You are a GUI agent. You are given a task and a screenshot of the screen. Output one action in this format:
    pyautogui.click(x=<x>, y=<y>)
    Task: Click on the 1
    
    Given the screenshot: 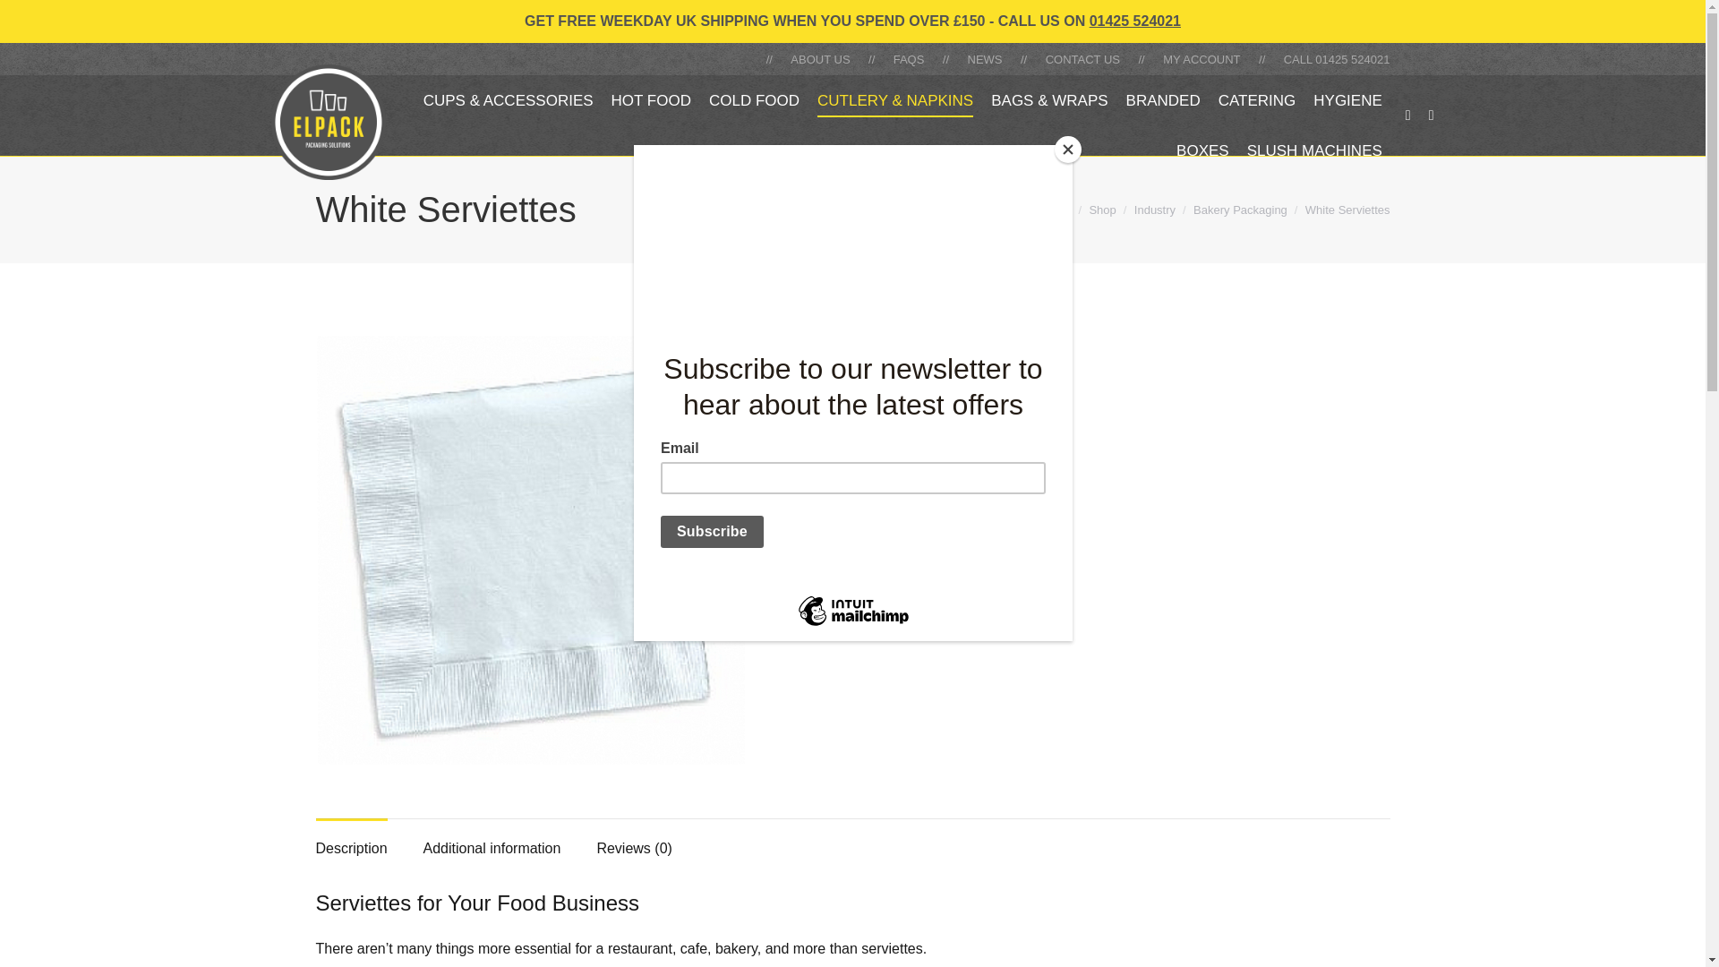 What is the action you would take?
    pyautogui.click(x=834, y=606)
    